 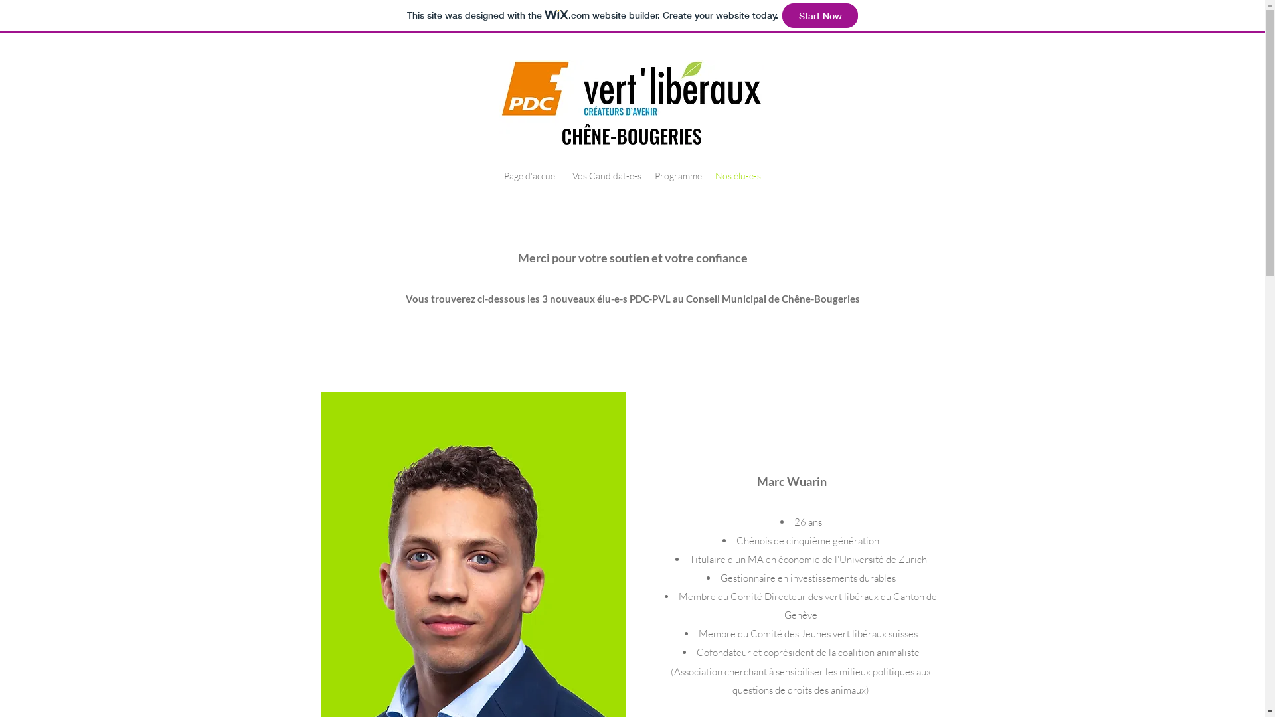 What do you see at coordinates (679, 176) in the screenshot?
I see `Programme` at bounding box center [679, 176].